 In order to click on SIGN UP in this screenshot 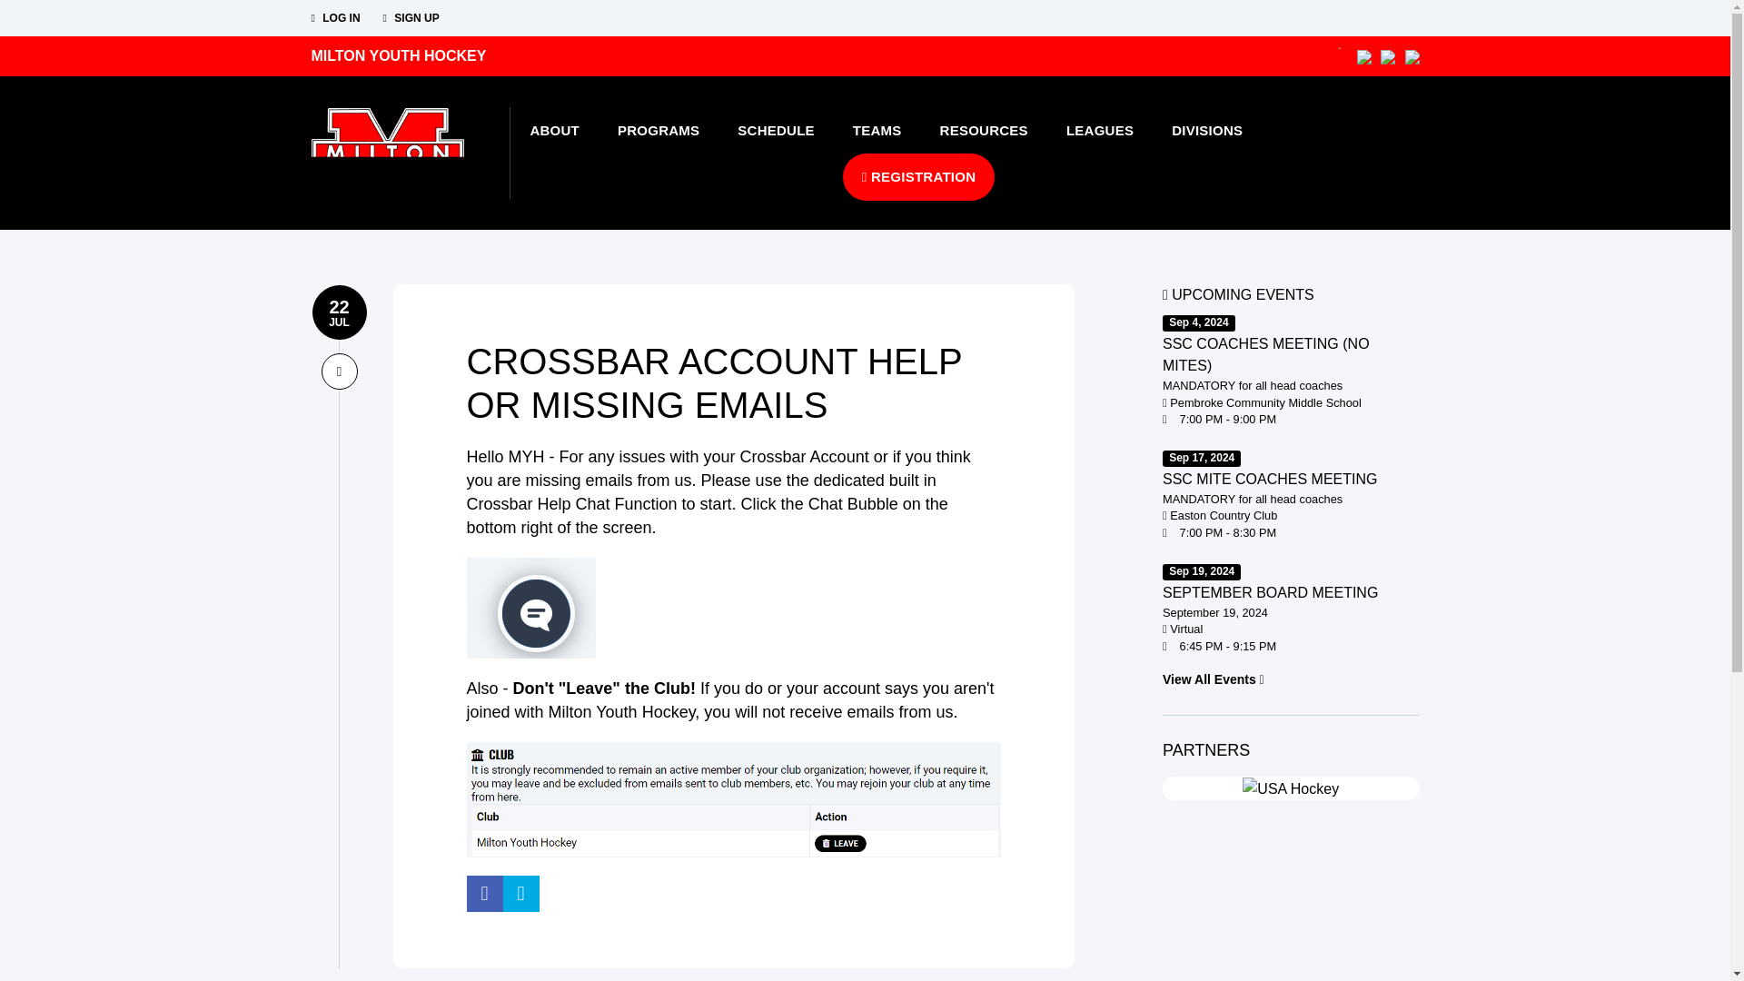, I will do `click(411, 18)`.